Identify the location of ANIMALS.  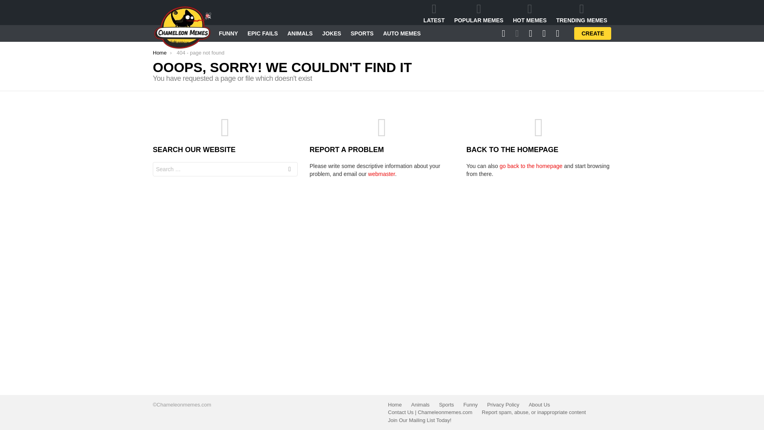
(300, 33).